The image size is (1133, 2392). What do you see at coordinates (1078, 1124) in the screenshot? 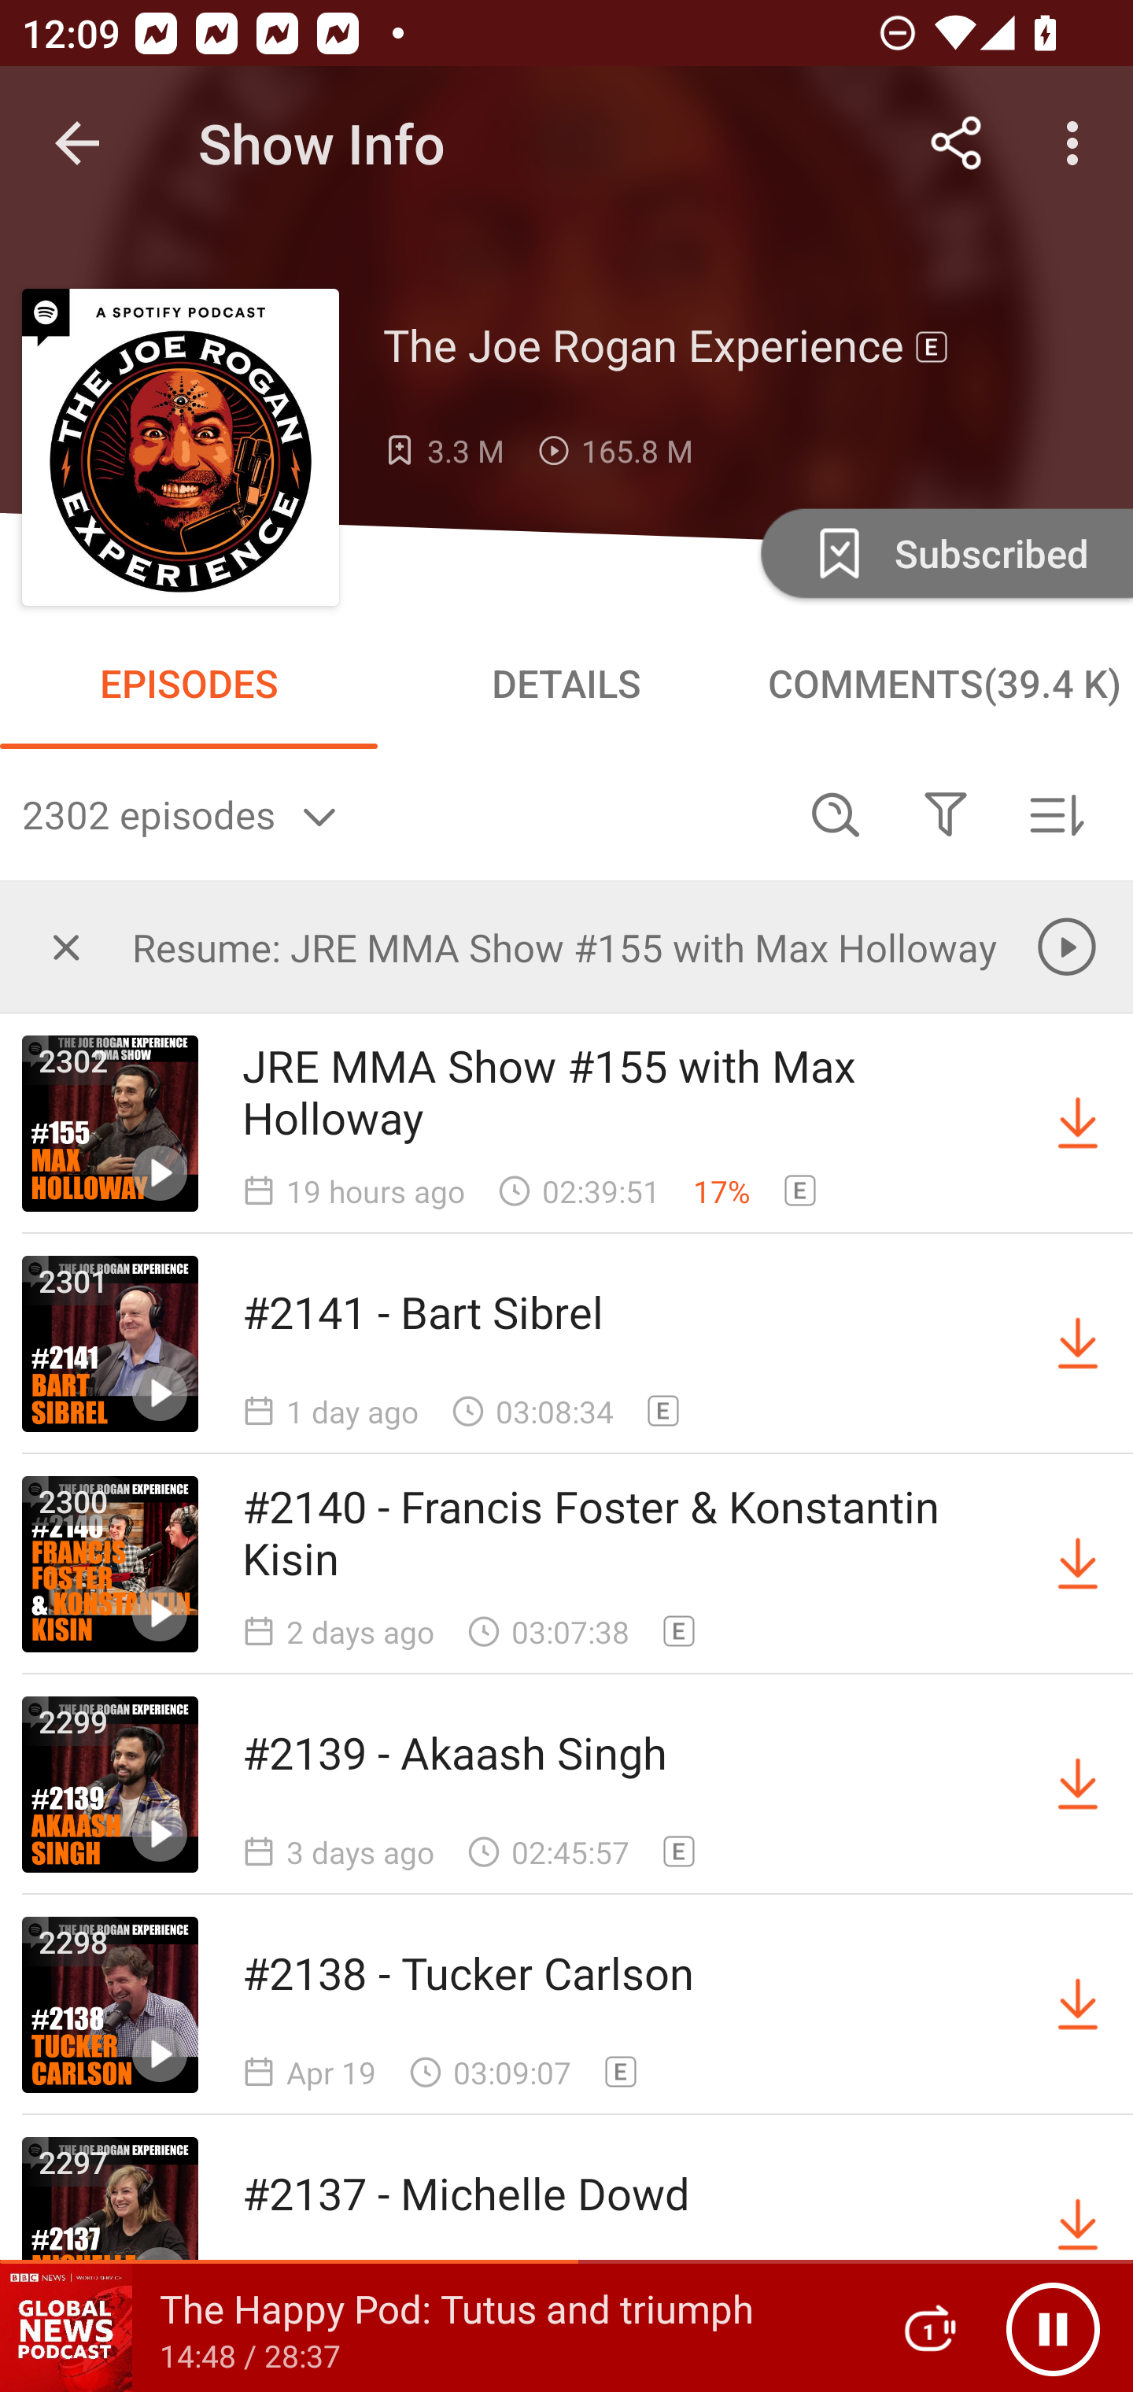
I see `Download` at bounding box center [1078, 1124].